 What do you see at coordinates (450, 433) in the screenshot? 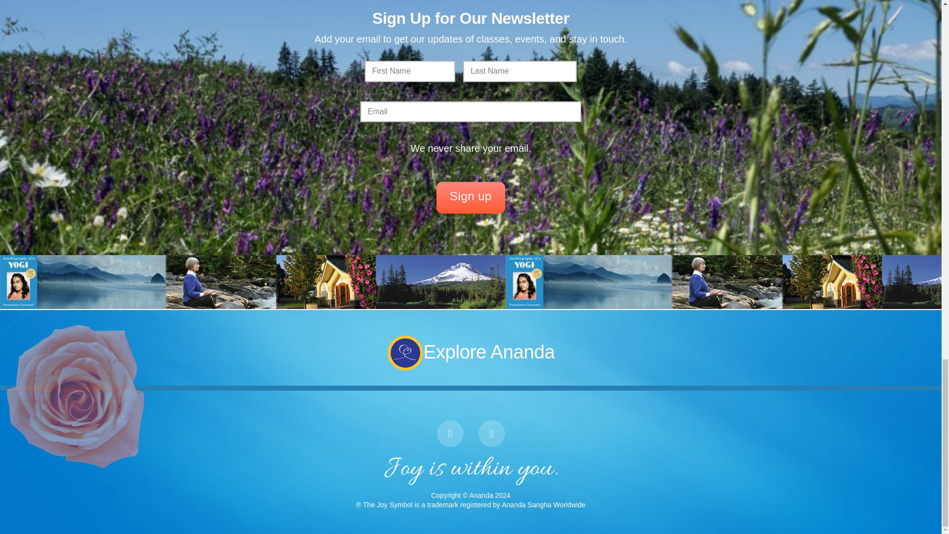
I see `Facebook` at bounding box center [450, 433].